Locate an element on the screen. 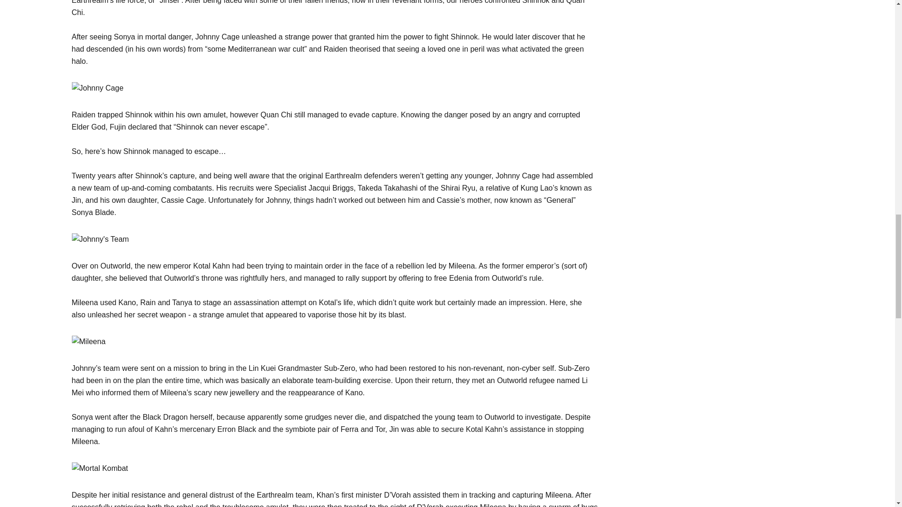 Image resolution: width=902 pixels, height=507 pixels. Mortal Kombat is located at coordinates (100, 468).